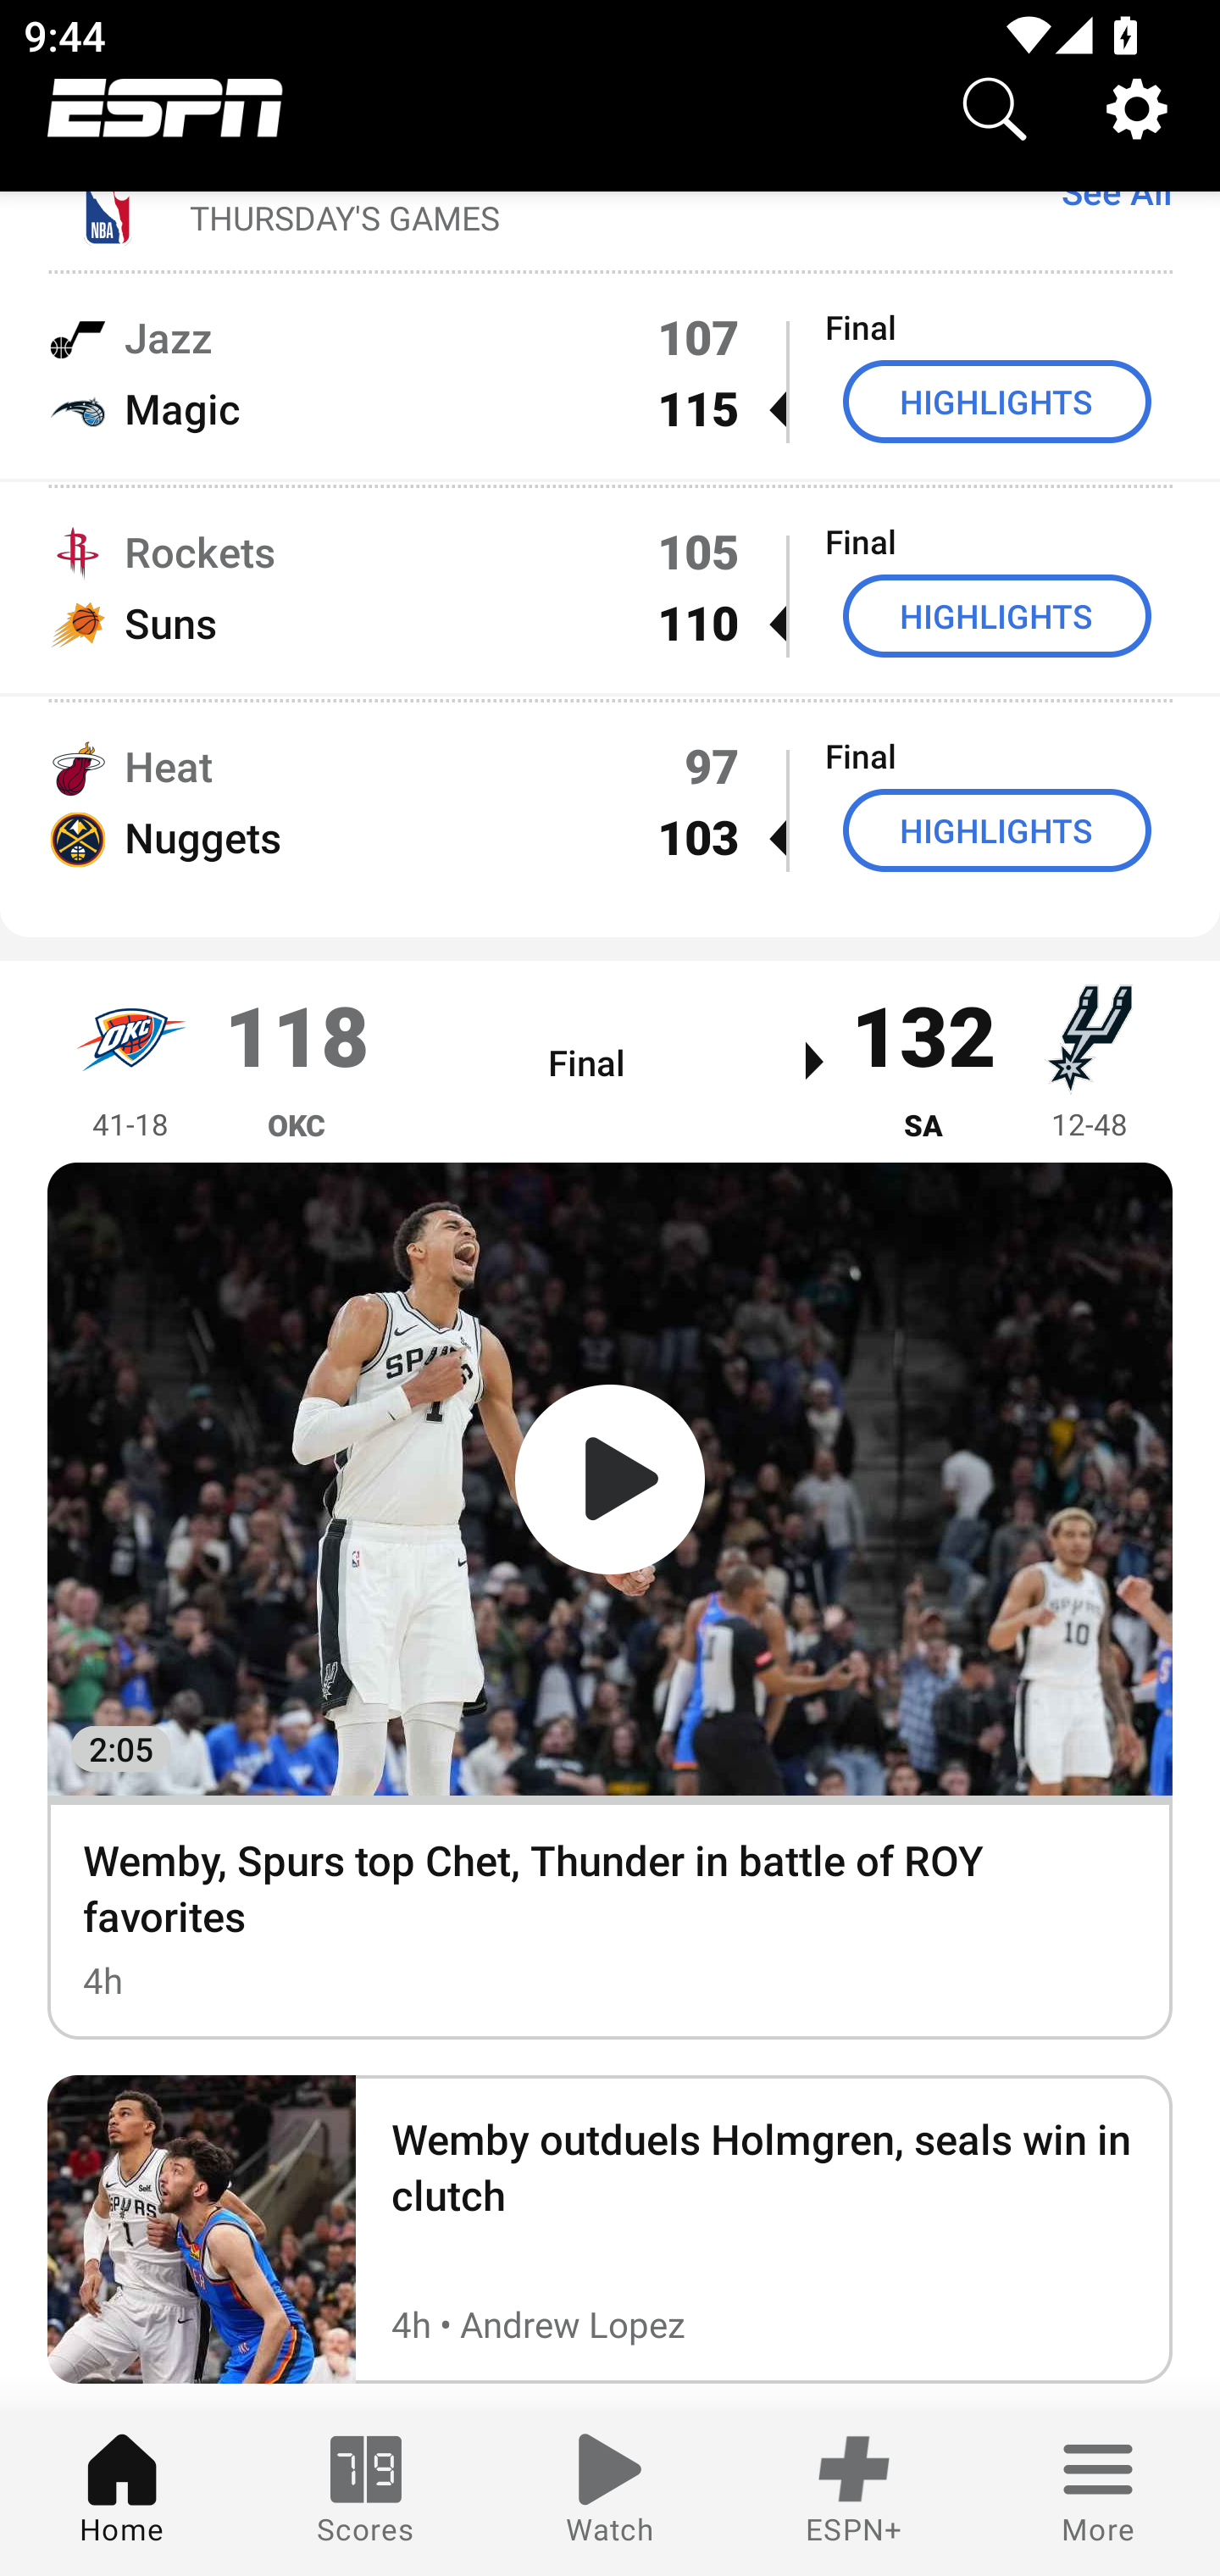  Describe the element at coordinates (997, 829) in the screenshot. I see `HIGHLIGHTS` at that location.